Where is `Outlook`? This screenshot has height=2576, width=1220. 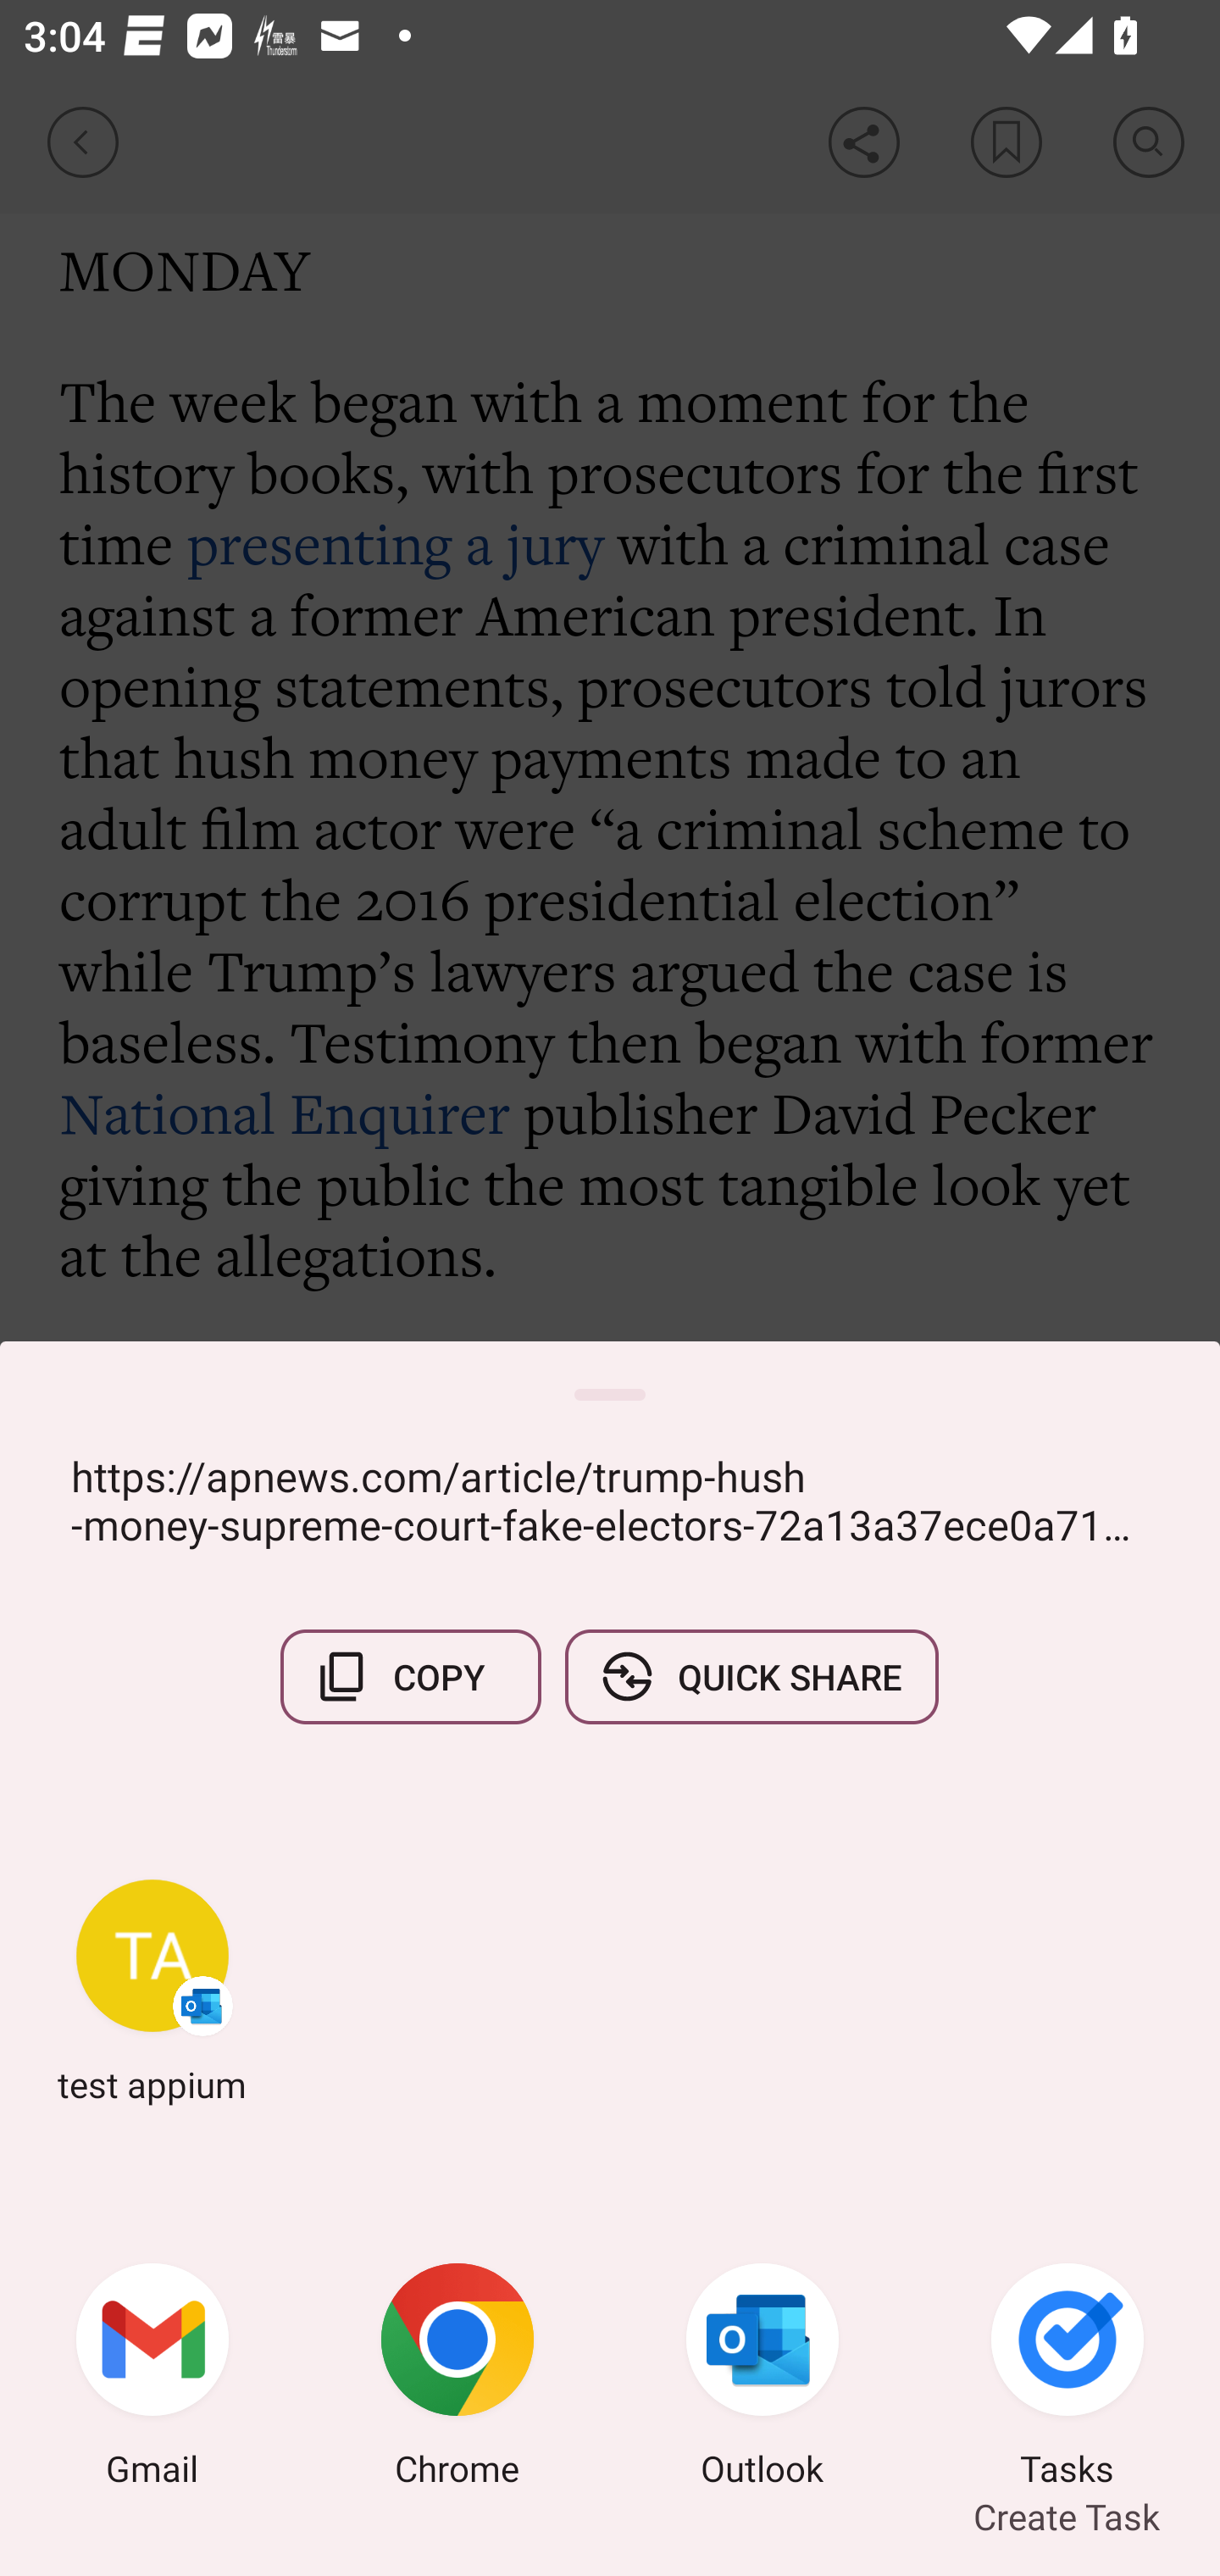
Outlook is located at coordinates (762, 2379).